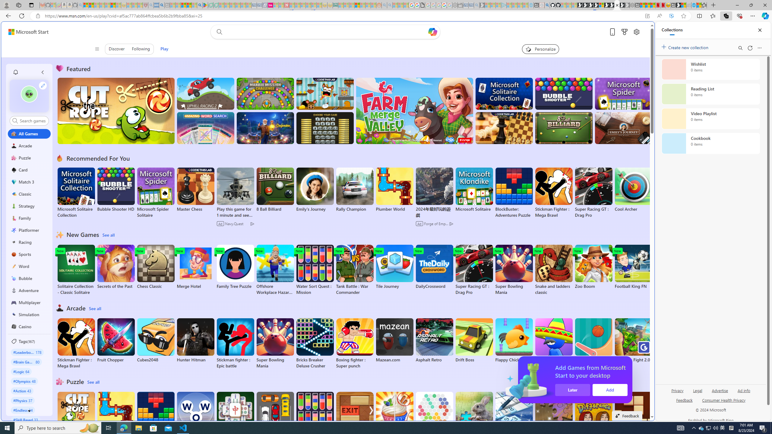 This screenshot has width=772, height=434. I want to click on Class: pwa-upsell-icon, so click(603, 380).